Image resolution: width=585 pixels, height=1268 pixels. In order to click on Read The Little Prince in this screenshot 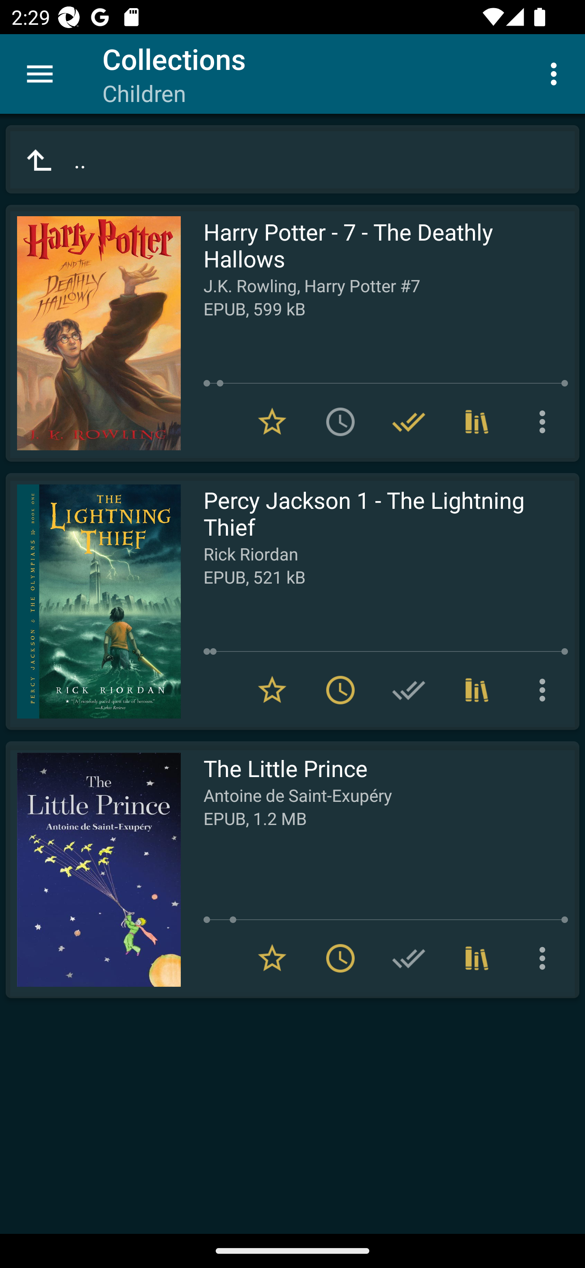, I will do `click(93, 870)`.